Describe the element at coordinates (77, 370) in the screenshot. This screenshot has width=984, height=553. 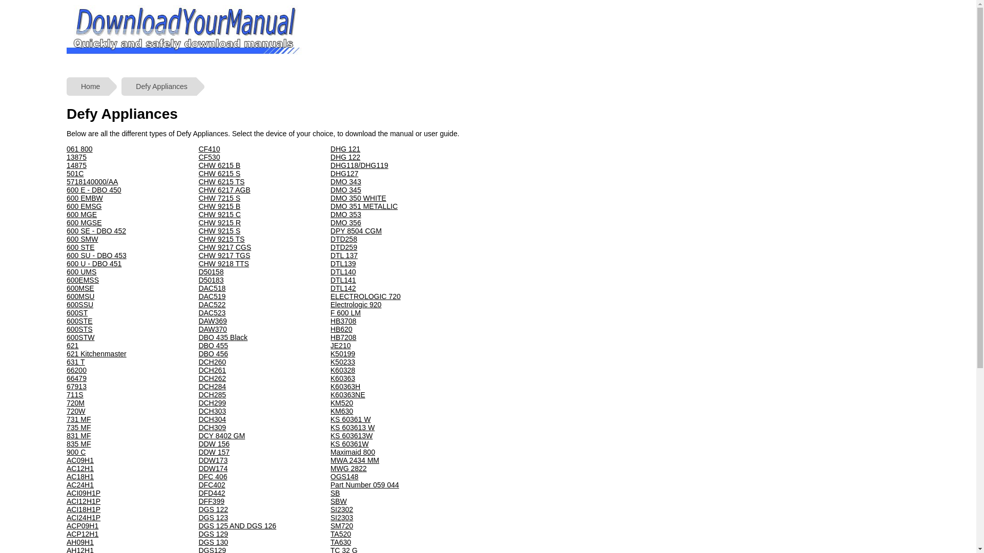
I see `66200` at that location.